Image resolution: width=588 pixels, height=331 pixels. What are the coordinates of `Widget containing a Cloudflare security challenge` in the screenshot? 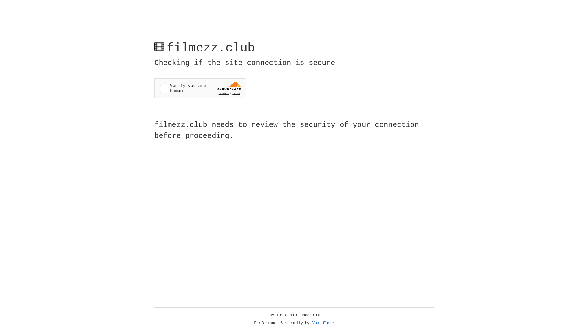 It's located at (200, 88).